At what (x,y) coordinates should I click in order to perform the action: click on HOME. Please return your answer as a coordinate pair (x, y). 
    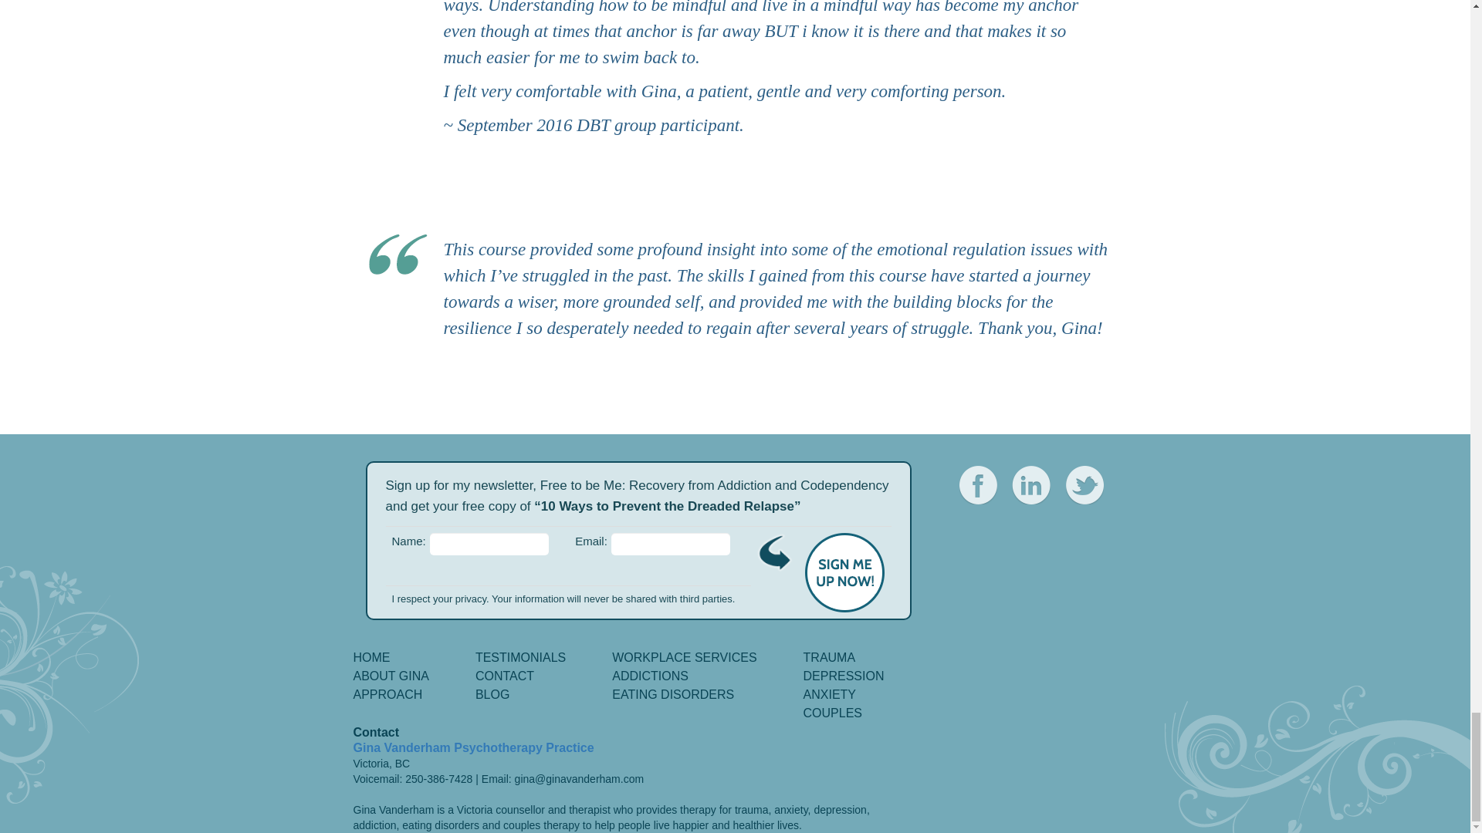
    Looking at the image, I should click on (372, 657).